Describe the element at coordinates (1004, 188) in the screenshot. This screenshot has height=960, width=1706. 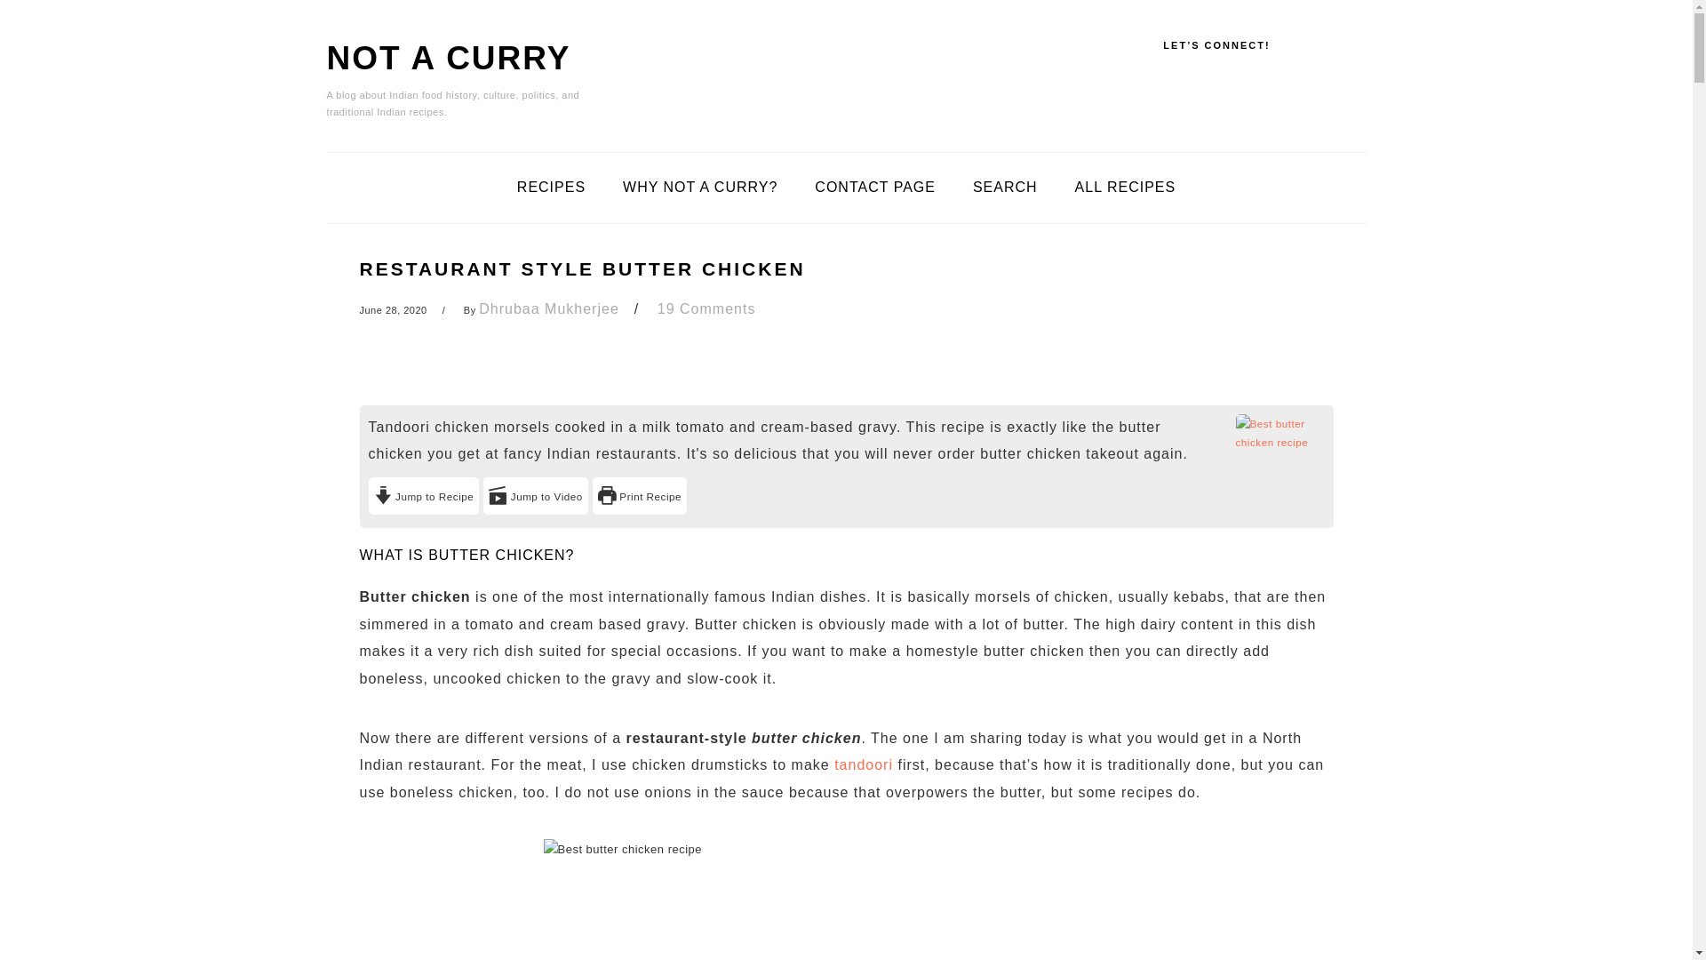
I see `SEARCH` at that location.